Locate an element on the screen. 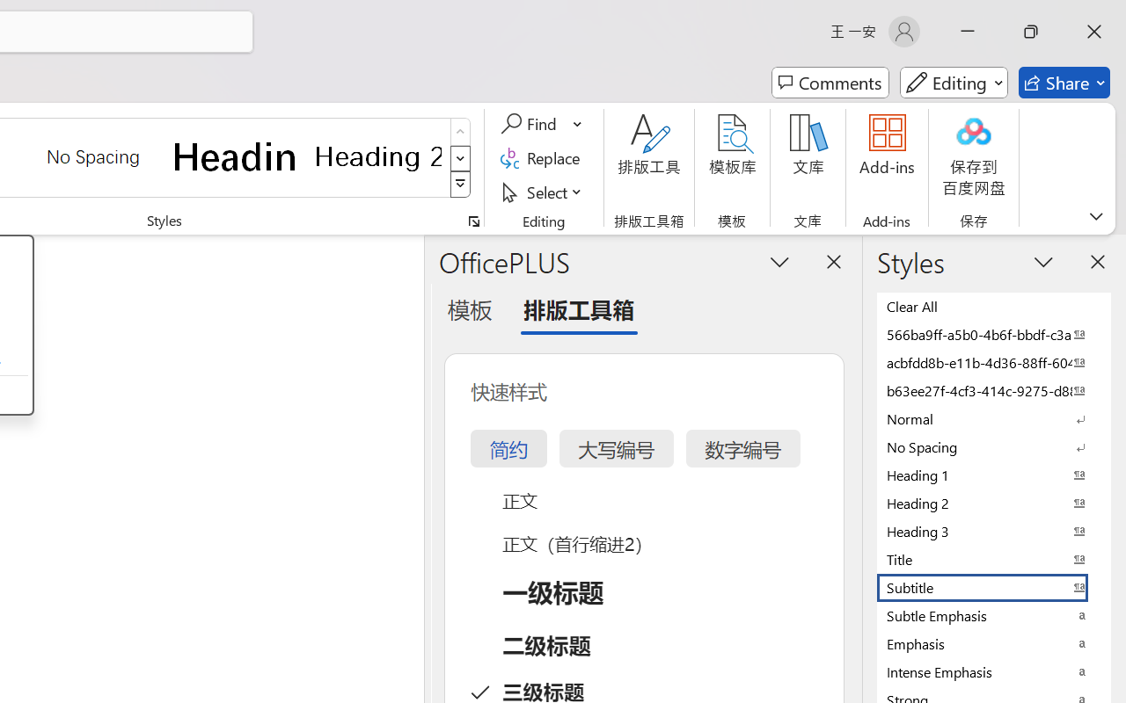 The height and width of the screenshot is (703, 1126). More Actions... is located at coordinates (1105, 51).